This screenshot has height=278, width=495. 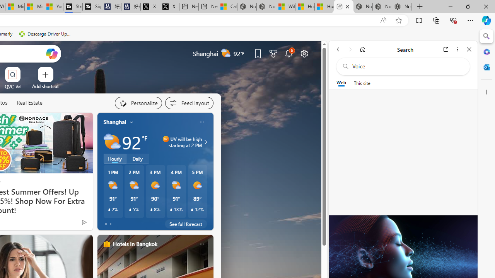 What do you see at coordinates (324, 7) in the screenshot?
I see `Huge shark washes ashore at New York City beach | Watch` at bounding box center [324, 7].